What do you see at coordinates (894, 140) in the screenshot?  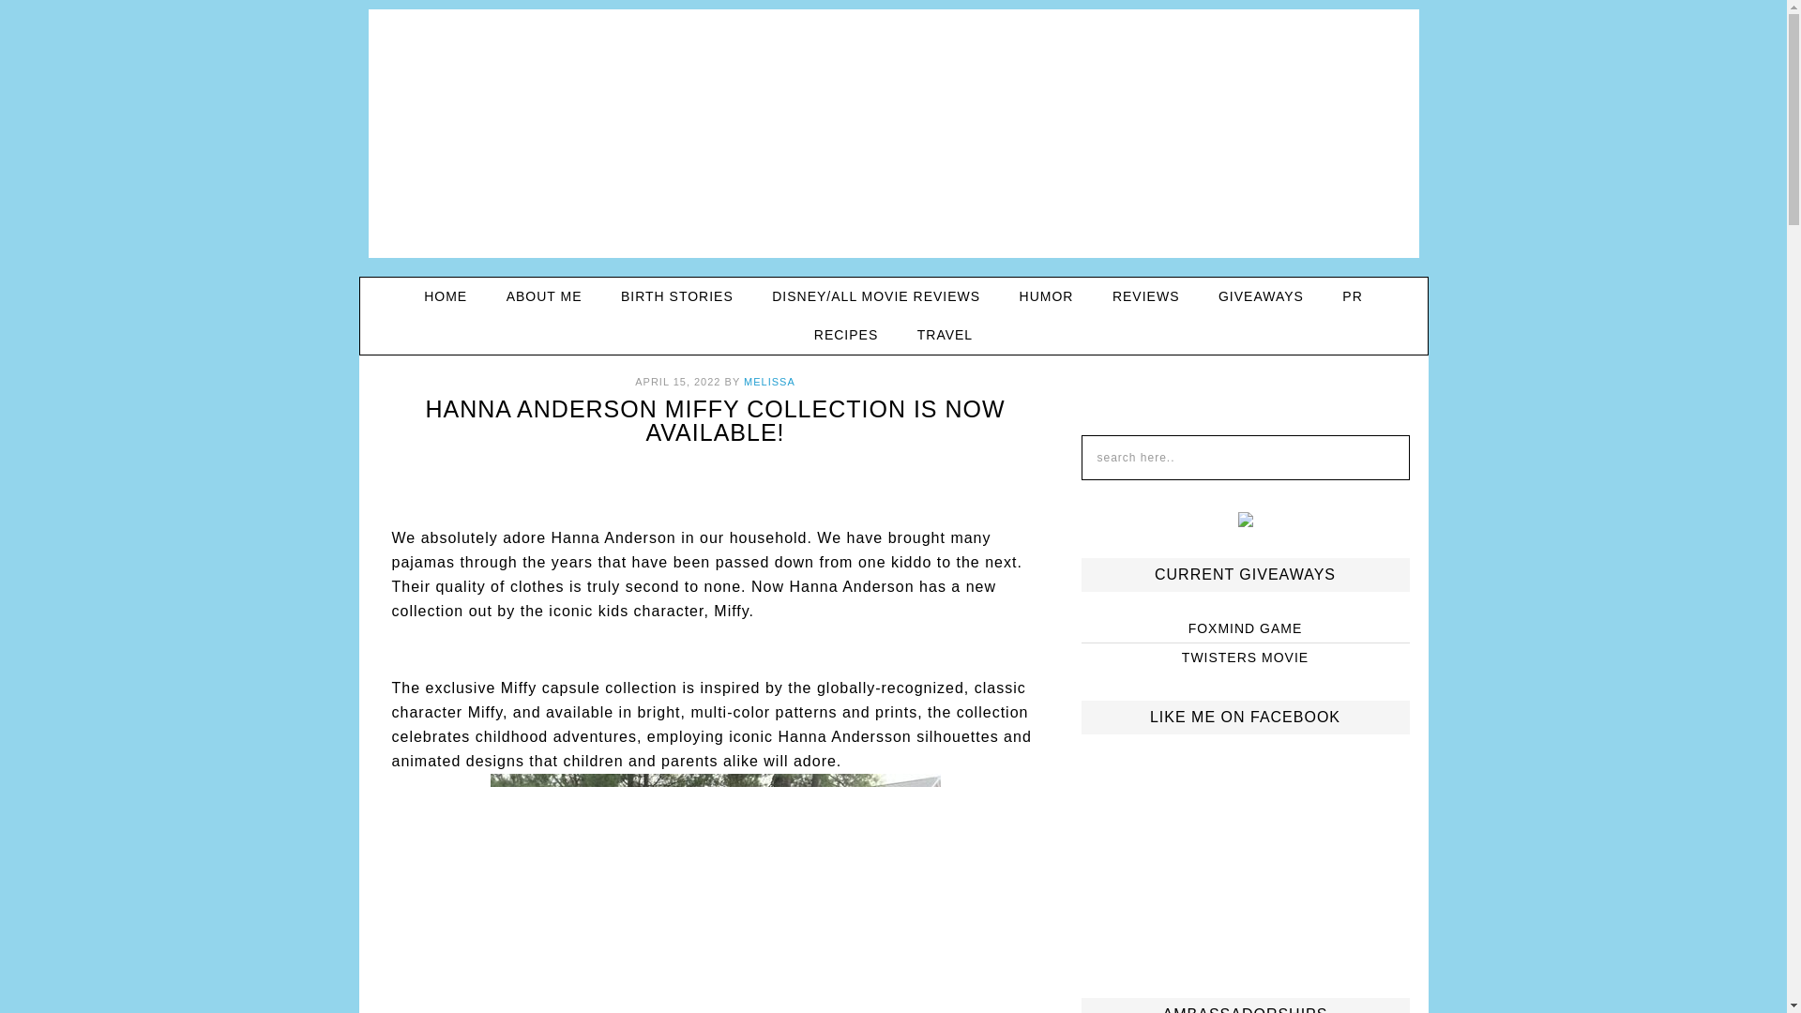 I see `THE MOMMYHOOD CHRONICLES` at bounding box center [894, 140].